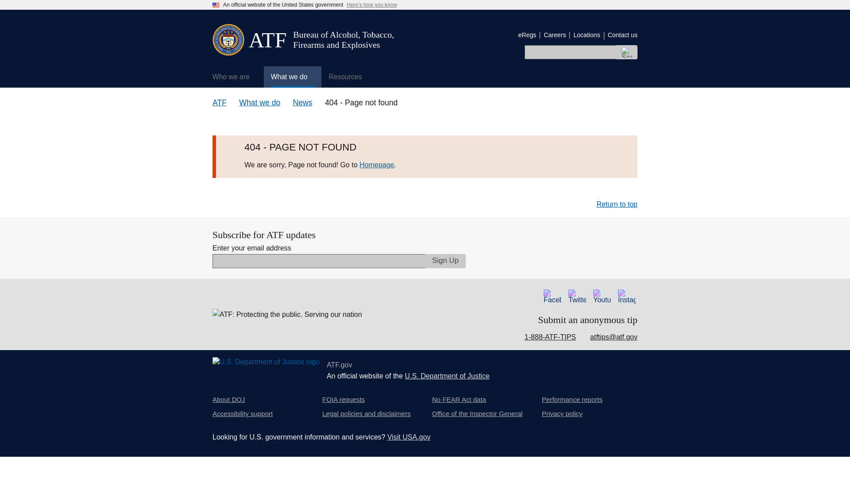 The height and width of the screenshot is (478, 850). I want to click on 1-888-ATF-TIPS, so click(550, 337).